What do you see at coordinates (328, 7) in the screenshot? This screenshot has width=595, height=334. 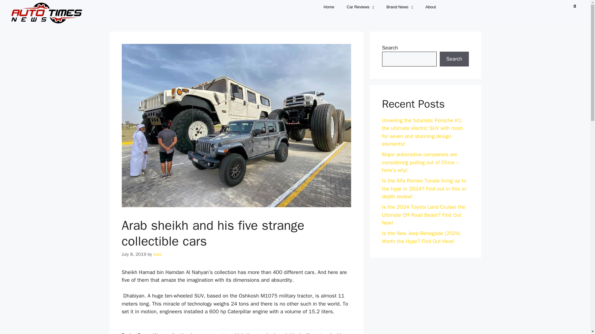 I see `Home` at bounding box center [328, 7].